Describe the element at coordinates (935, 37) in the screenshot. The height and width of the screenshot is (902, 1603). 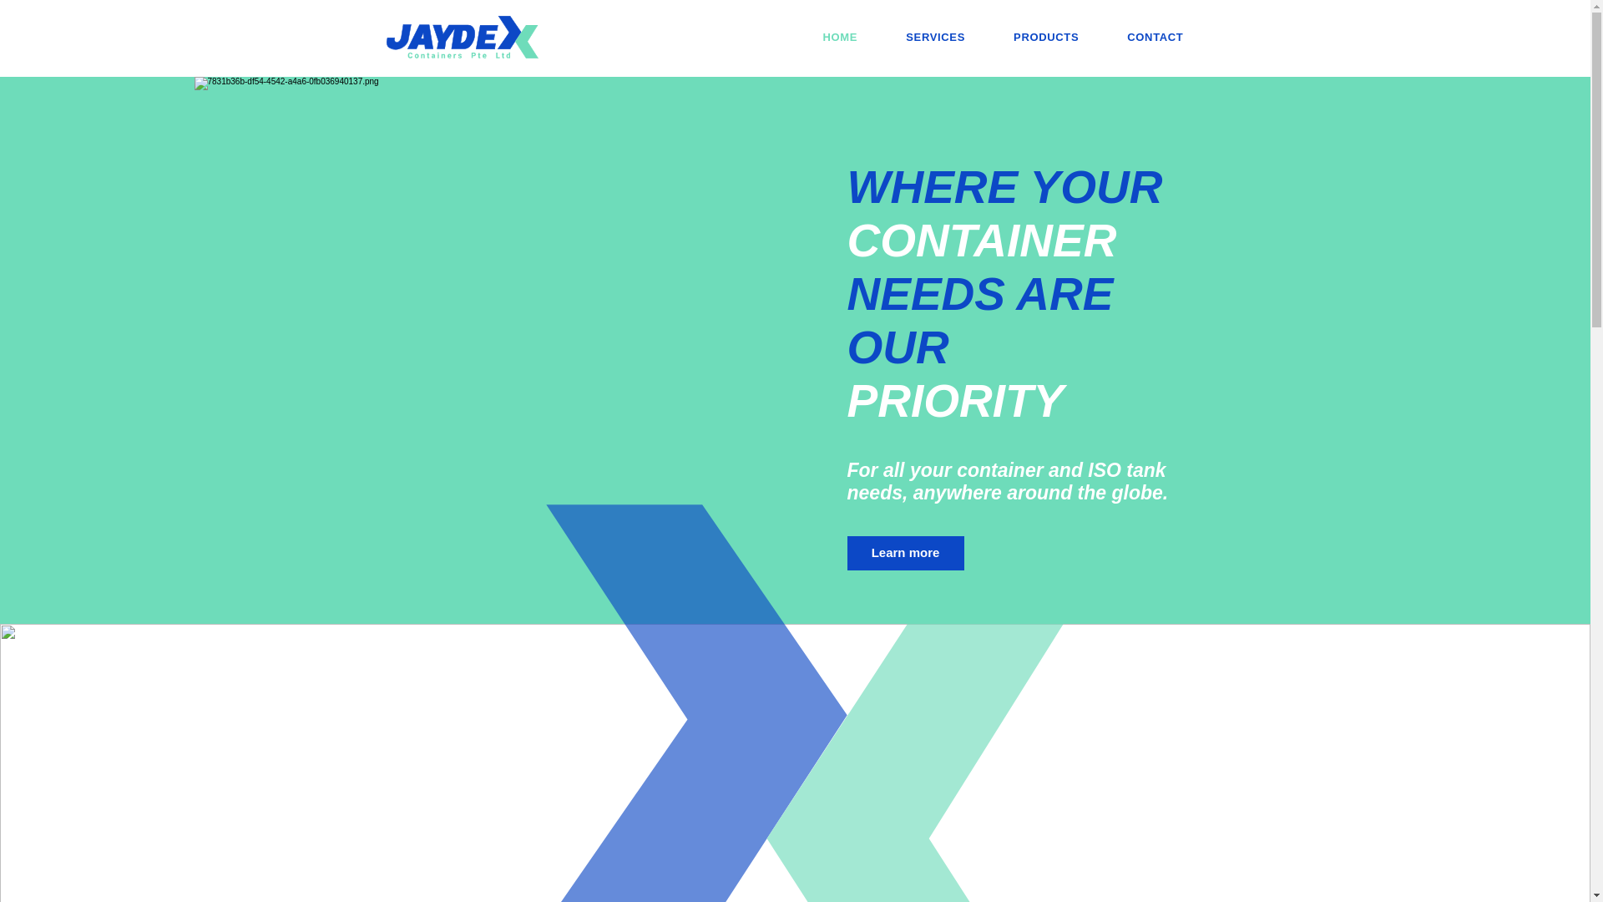
I see `SERVICES` at that location.